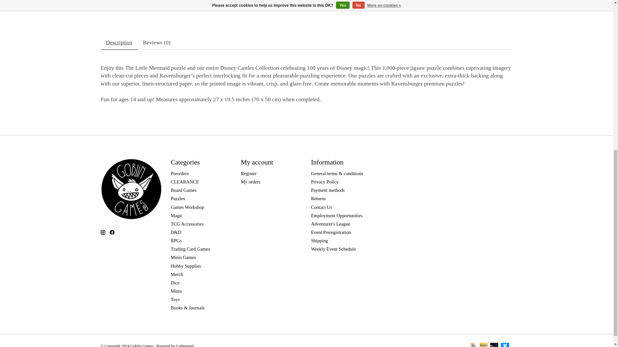 The image size is (618, 347). Describe the element at coordinates (319, 240) in the screenshot. I see `Shipping` at that location.